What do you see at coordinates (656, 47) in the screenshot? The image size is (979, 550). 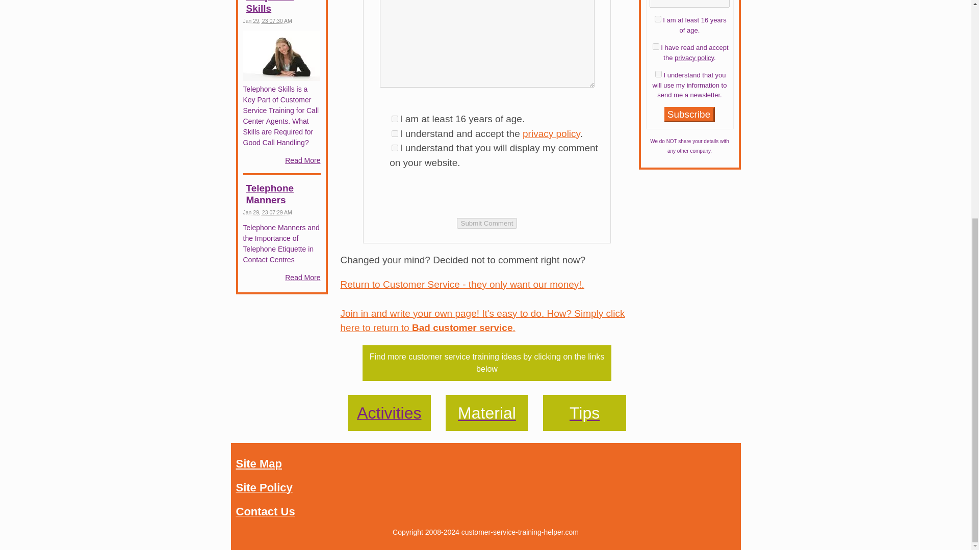 I see `on` at bounding box center [656, 47].